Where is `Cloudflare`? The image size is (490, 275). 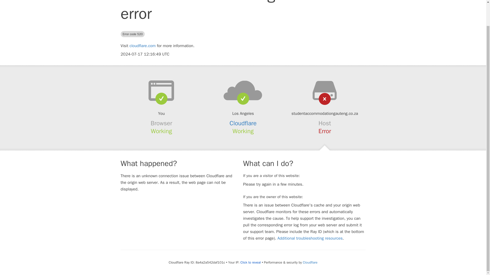
Cloudflare is located at coordinates (243, 123).